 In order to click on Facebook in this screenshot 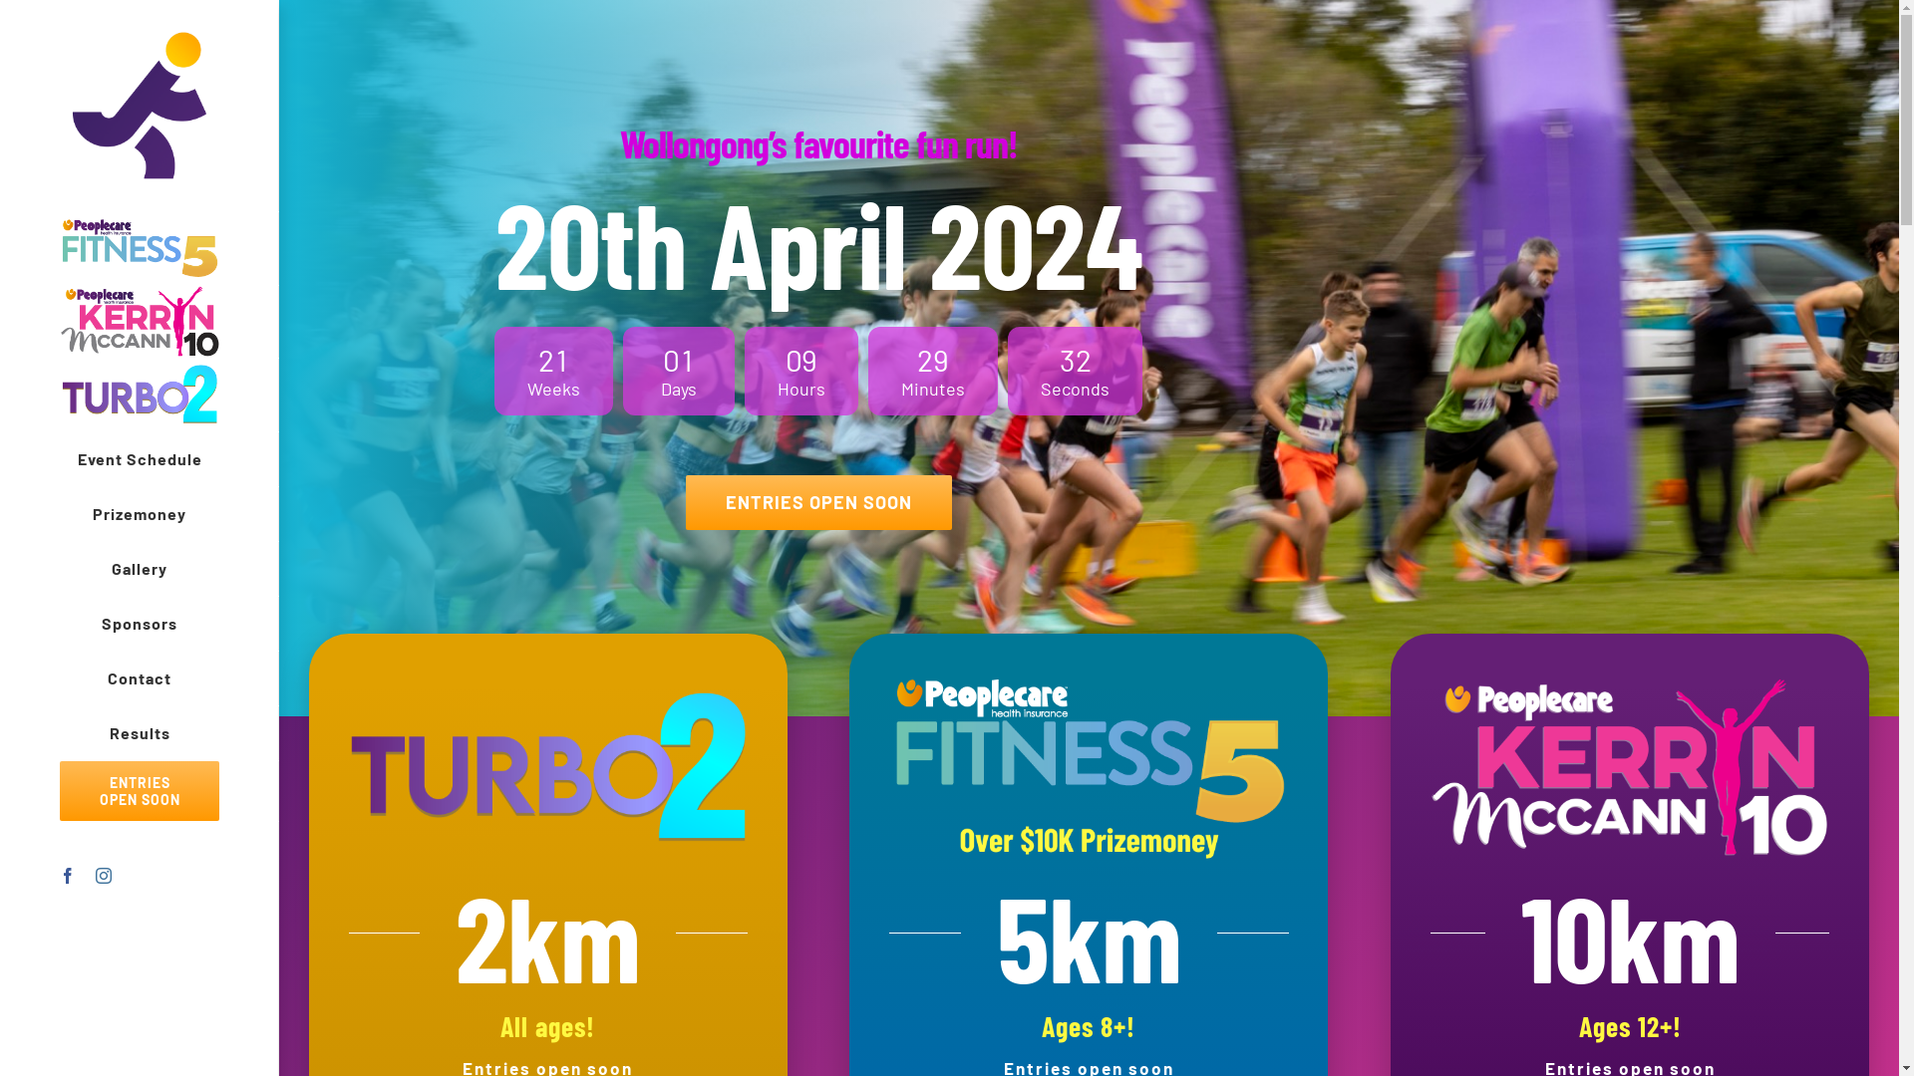, I will do `click(68, 876)`.